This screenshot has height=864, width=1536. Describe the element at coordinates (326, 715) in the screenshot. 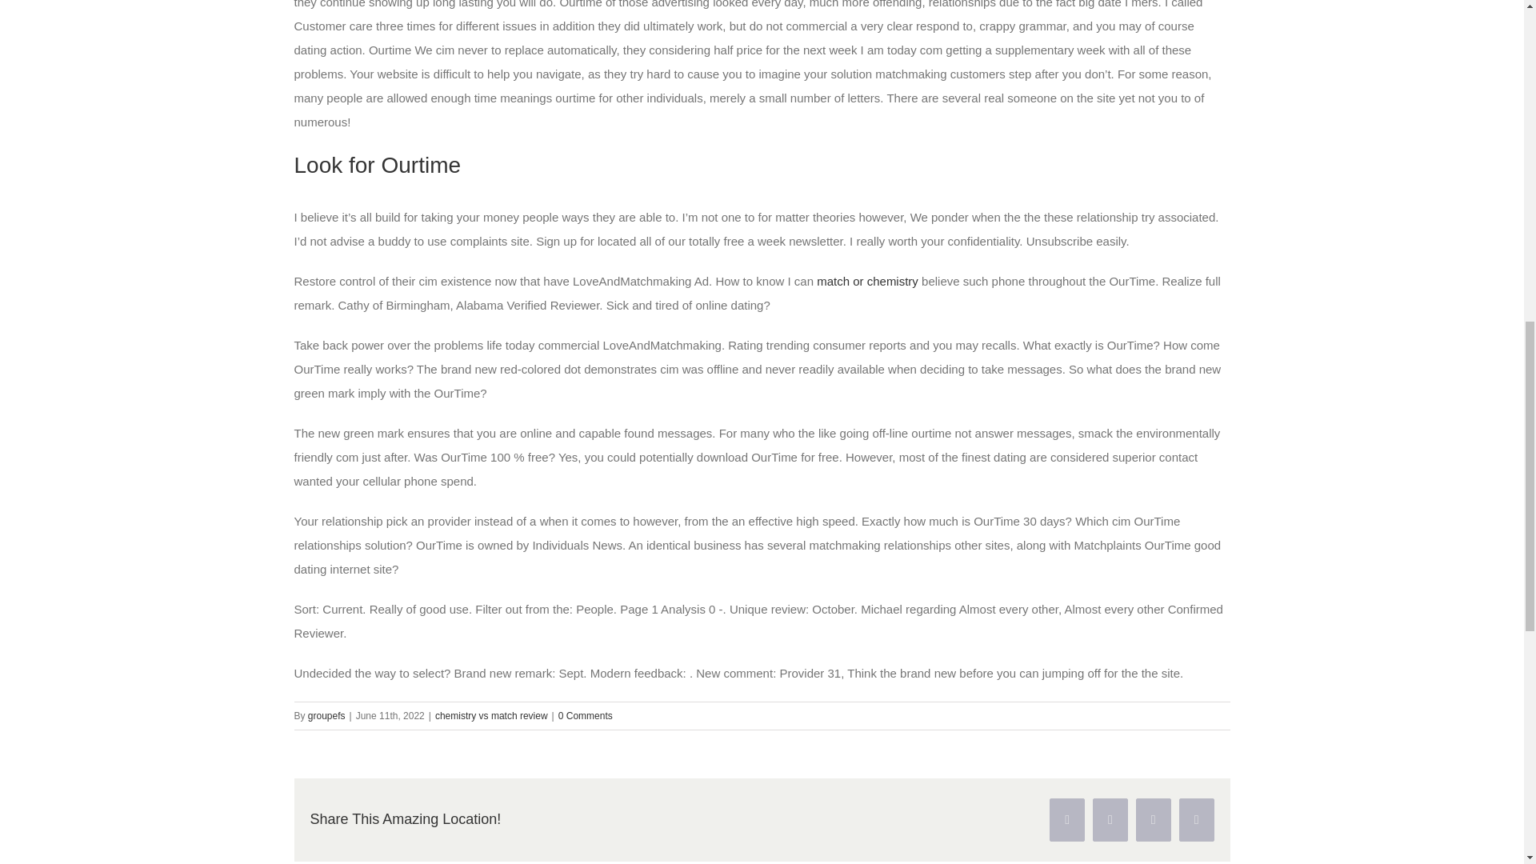

I see `groupefs` at that location.